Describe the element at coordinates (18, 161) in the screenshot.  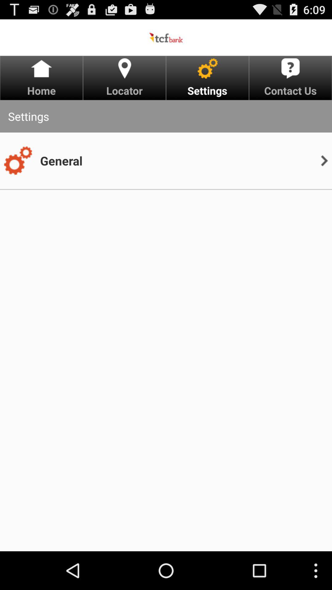
I see `tap the icon below the settings app` at that location.